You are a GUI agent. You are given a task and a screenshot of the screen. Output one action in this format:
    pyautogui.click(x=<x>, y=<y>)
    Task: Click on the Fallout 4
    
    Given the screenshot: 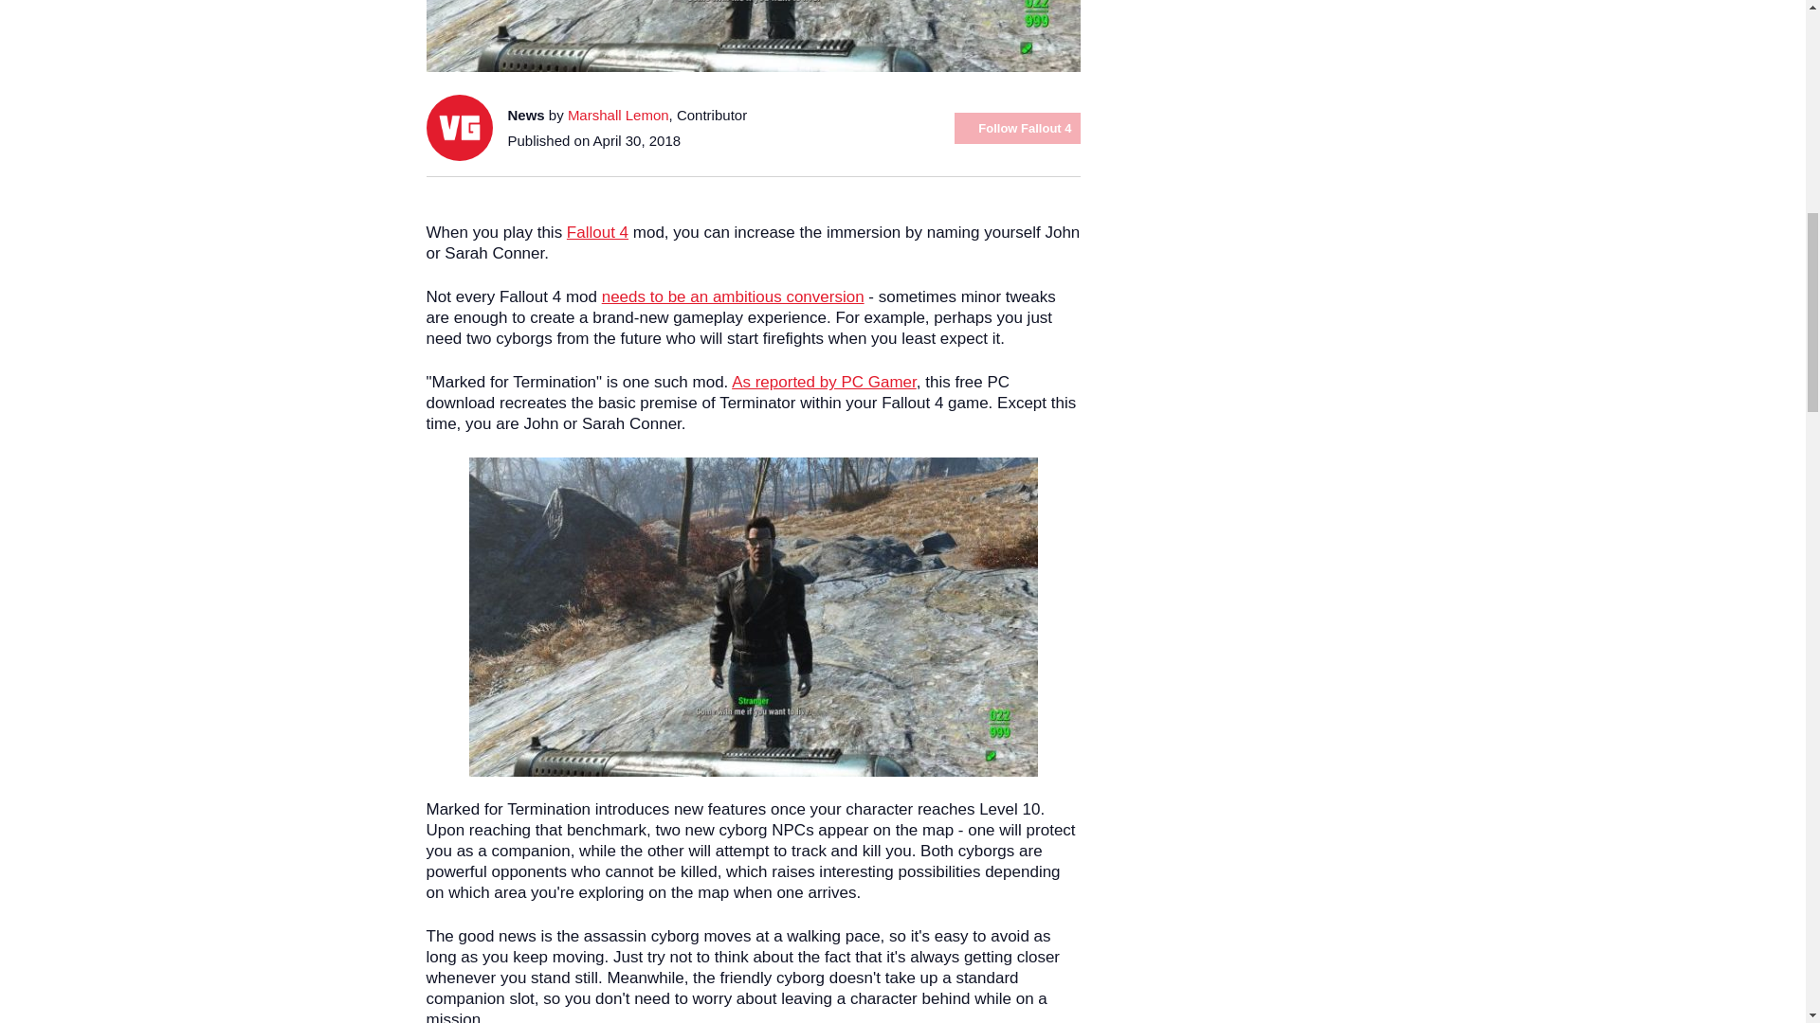 What is the action you would take?
    pyautogui.click(x=597, y=232)
    